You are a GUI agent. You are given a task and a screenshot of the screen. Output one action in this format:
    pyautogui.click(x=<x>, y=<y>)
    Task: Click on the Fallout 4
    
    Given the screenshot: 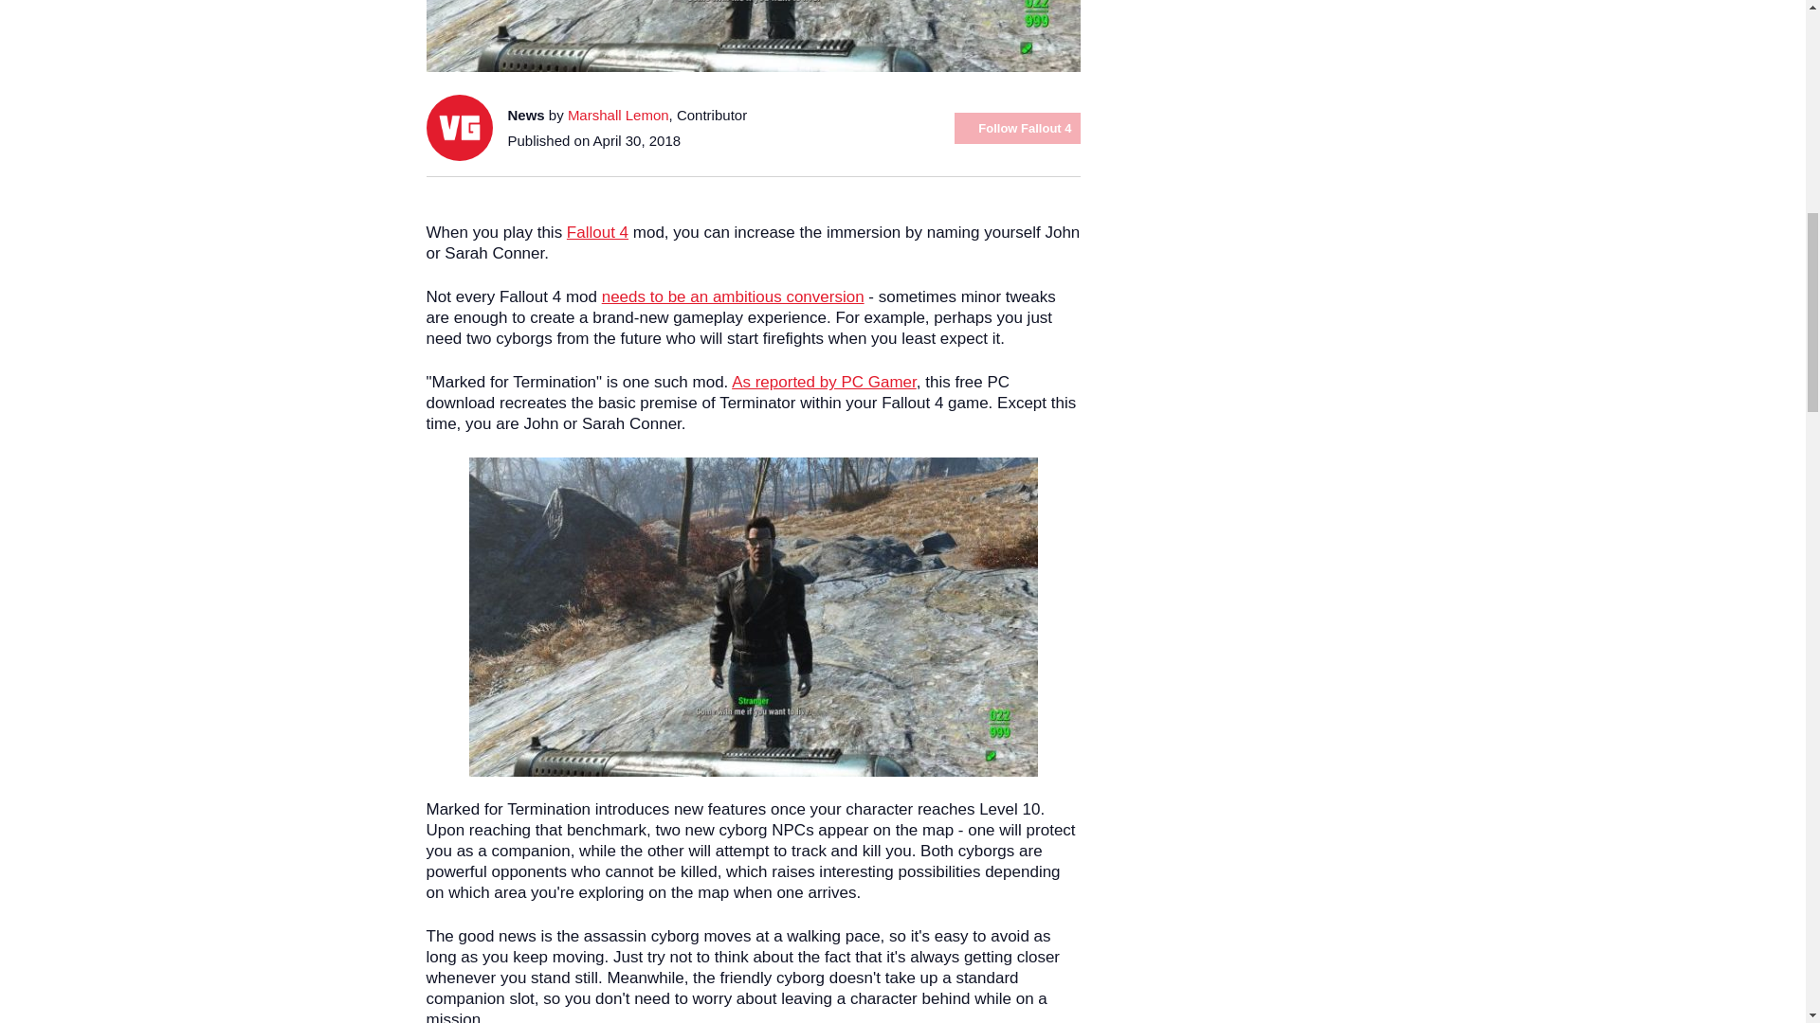 What is the action you would take?
    pyautogui.click(x=597, y=232)
    